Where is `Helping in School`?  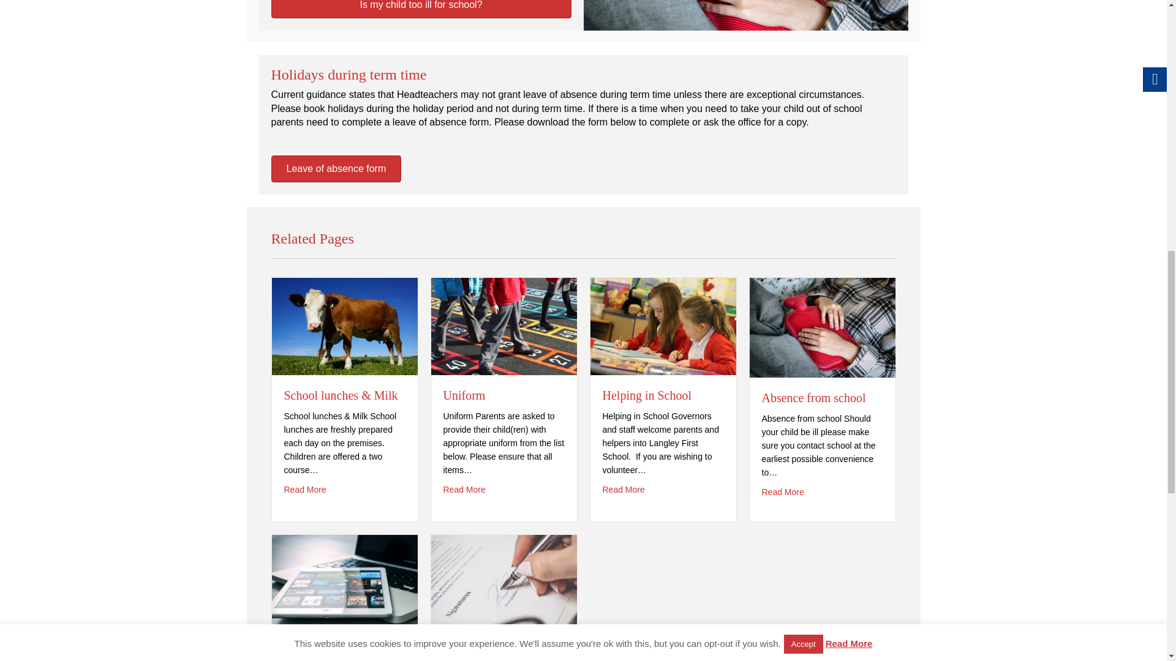
Helping in School is located at coordinates (663, 326).